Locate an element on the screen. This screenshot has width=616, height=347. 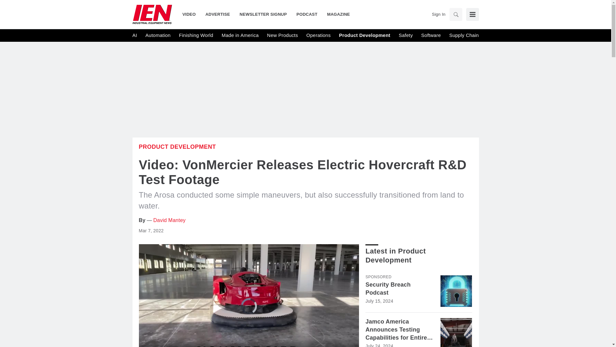
Made in America is located at coordinates (240, 35).